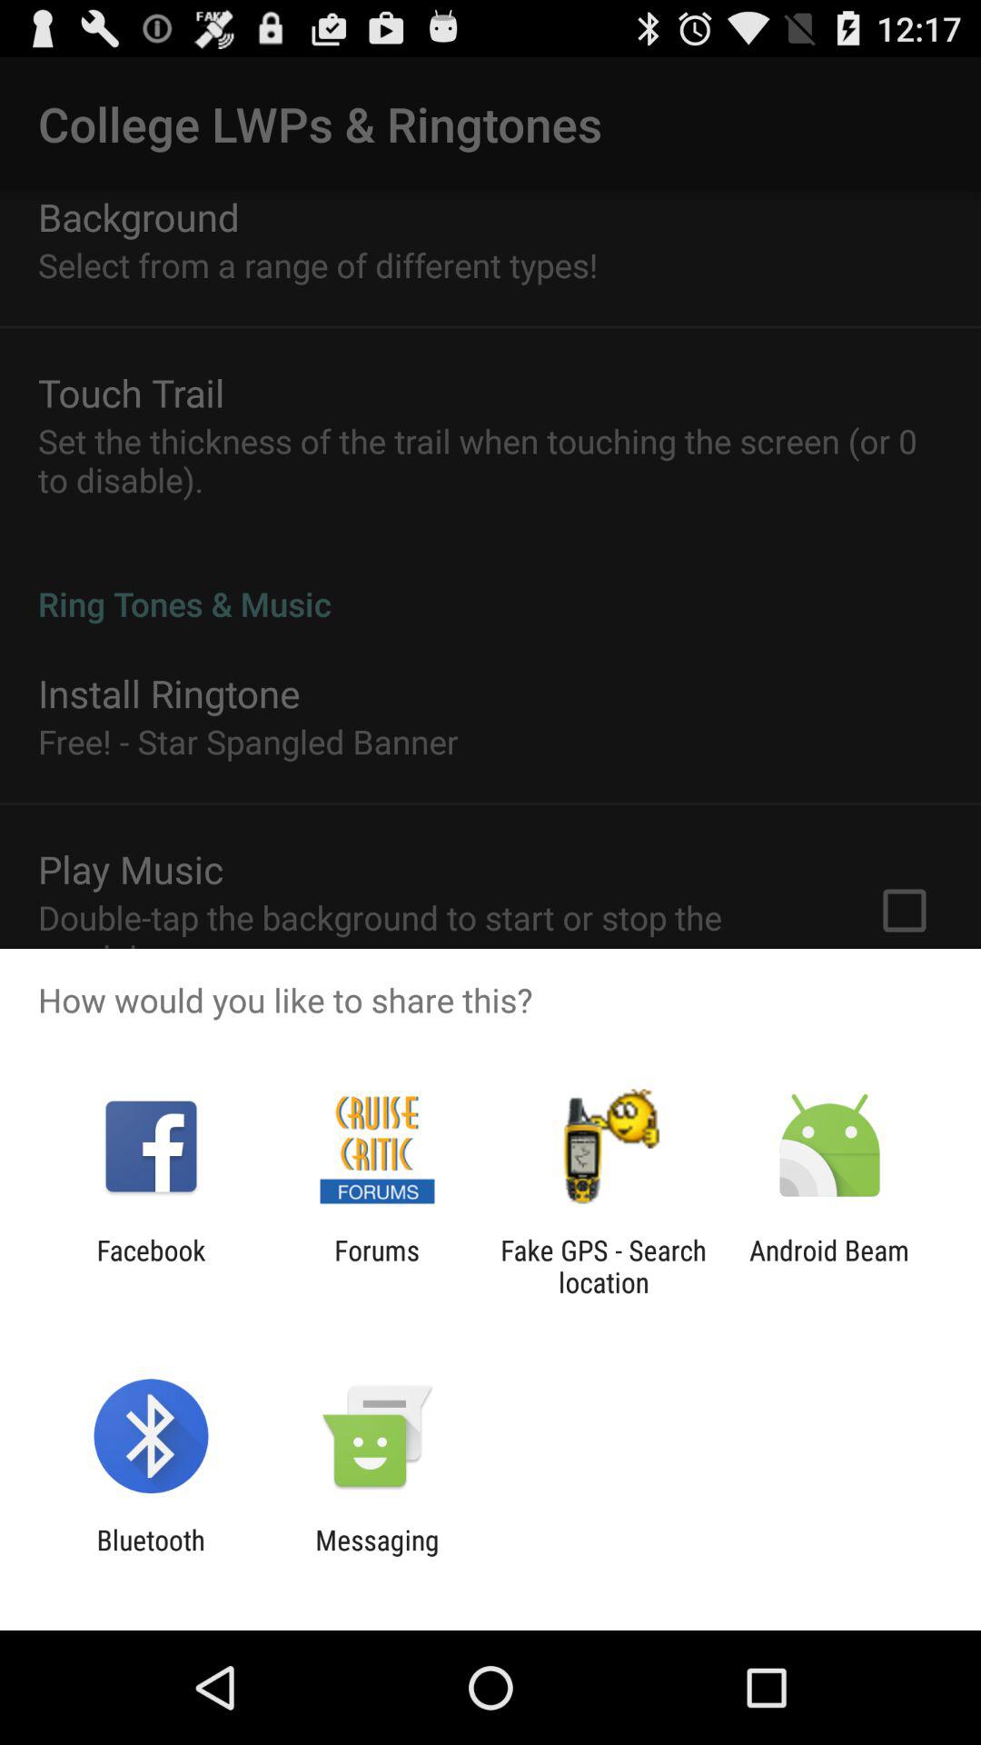 This screenshot has width=981, height=1745. I want to click on click the icon next to forums icon, so click(151, 1266).